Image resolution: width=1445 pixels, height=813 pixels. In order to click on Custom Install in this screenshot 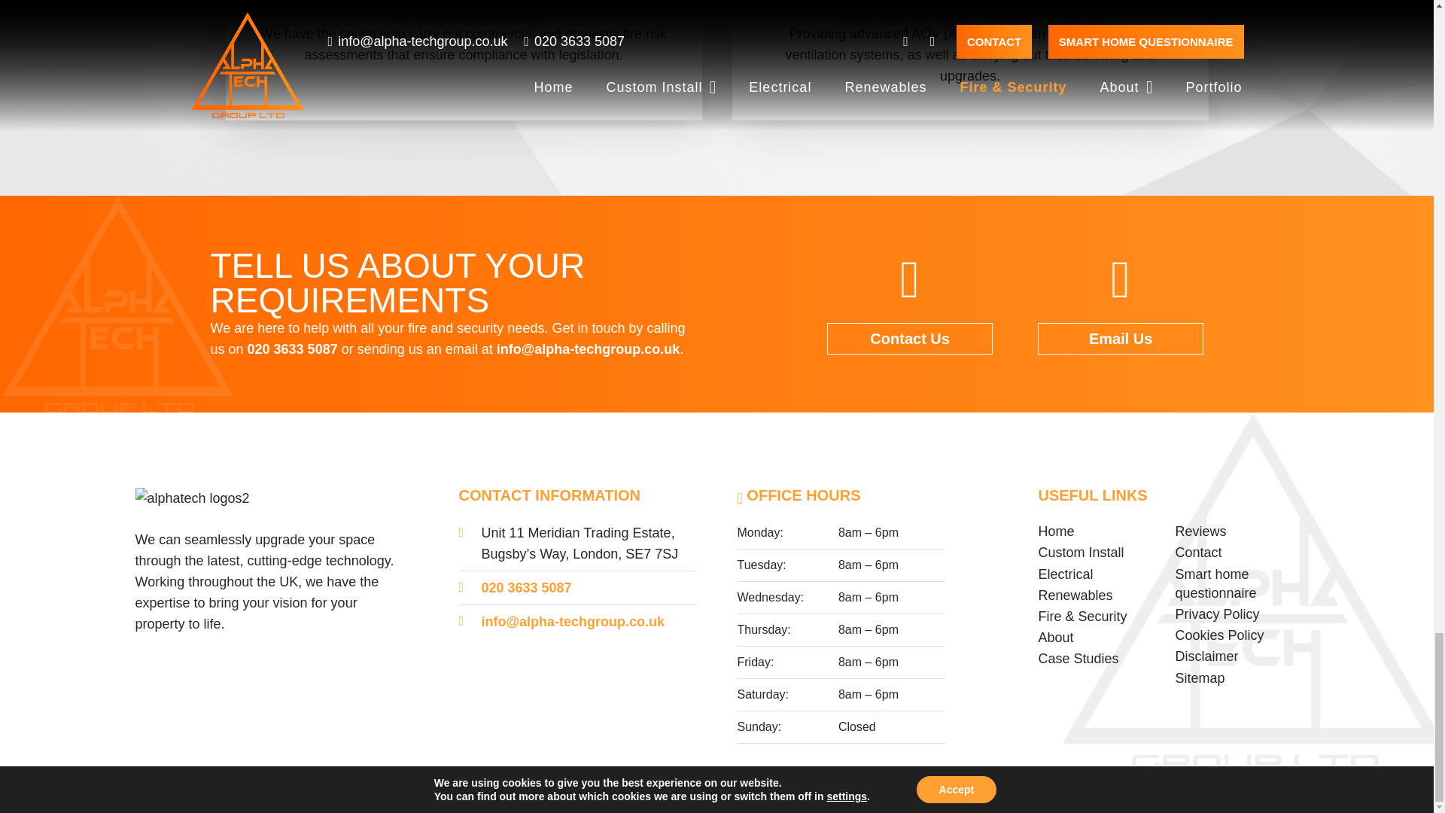, I will do `click(1081, 553)`.